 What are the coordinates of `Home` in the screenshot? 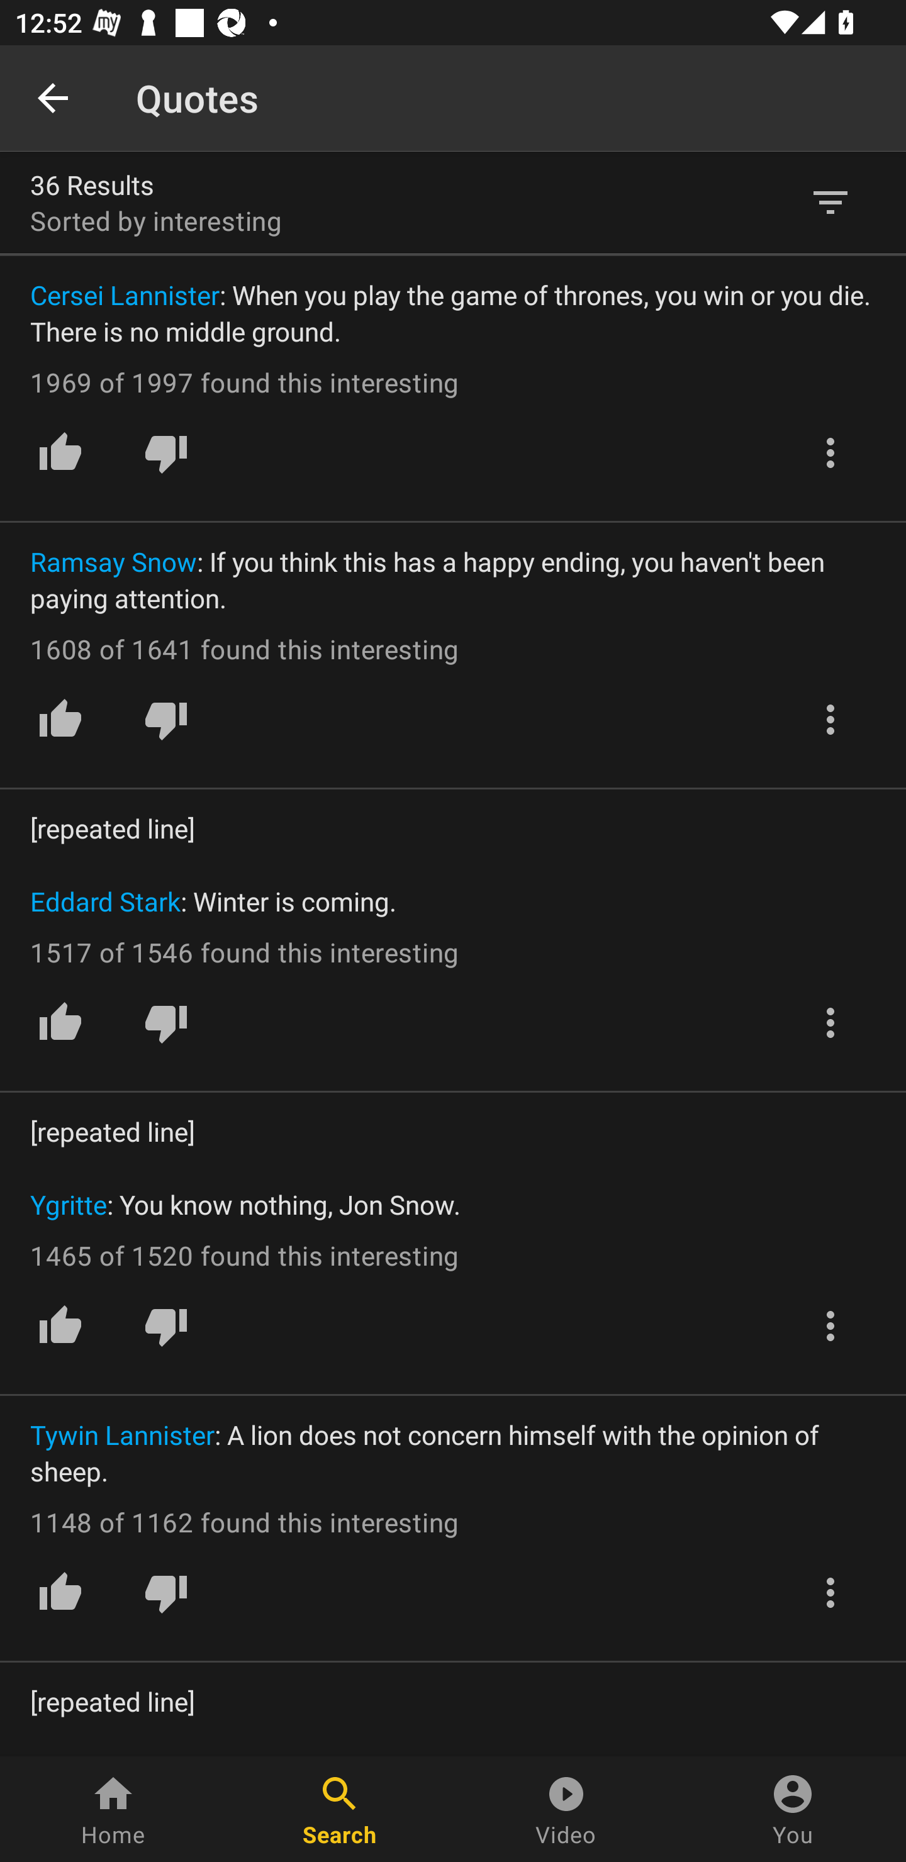 It's located at (113, 1809).